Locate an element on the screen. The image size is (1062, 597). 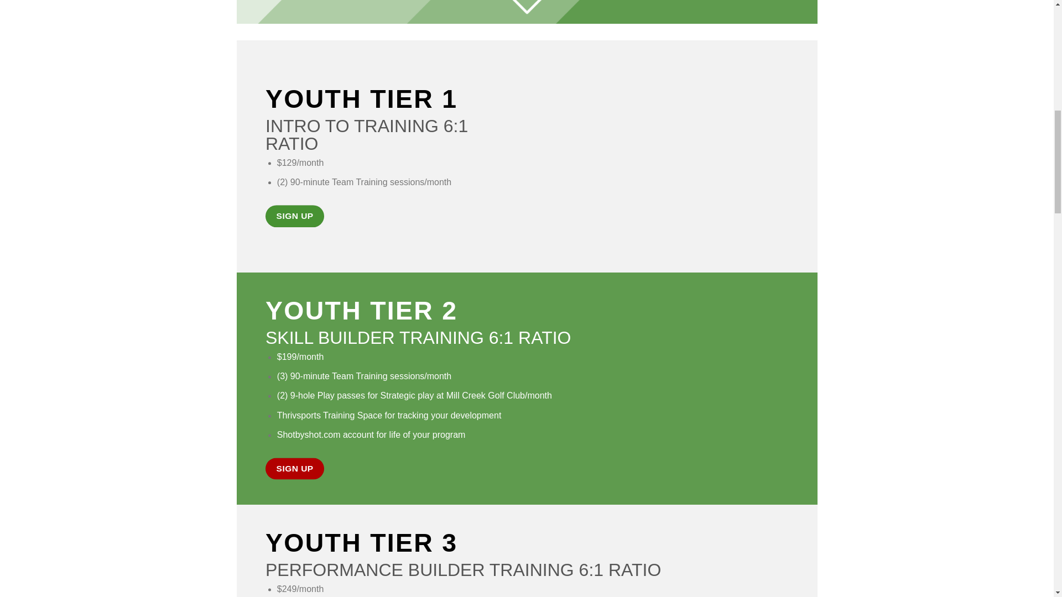
SIGN UP is located at coordinates (294, 216).